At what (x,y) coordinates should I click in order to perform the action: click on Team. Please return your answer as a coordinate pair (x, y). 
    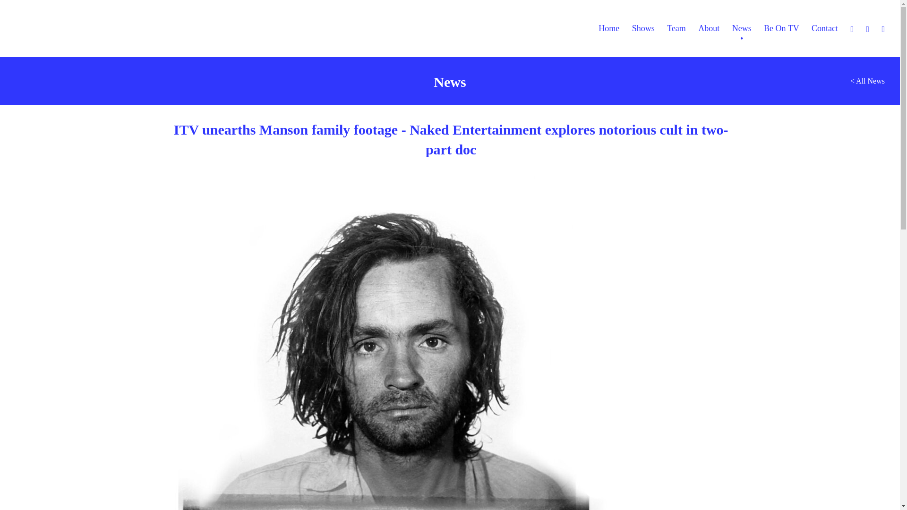
    Looking at the image, I should click on (676, 28).